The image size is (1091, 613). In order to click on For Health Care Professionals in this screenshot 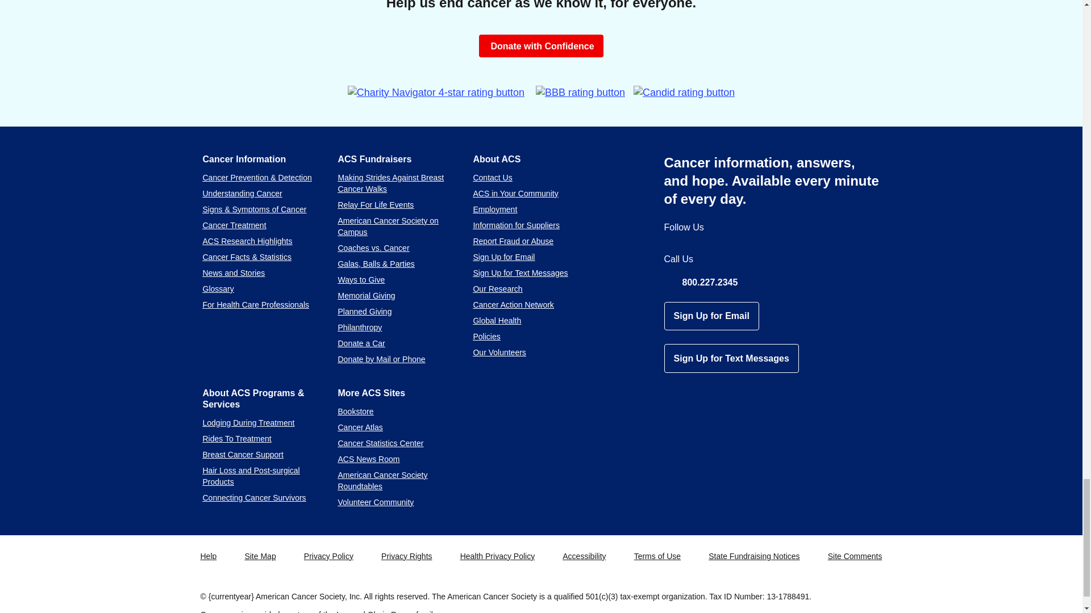, I will do `click(255, 305)`.